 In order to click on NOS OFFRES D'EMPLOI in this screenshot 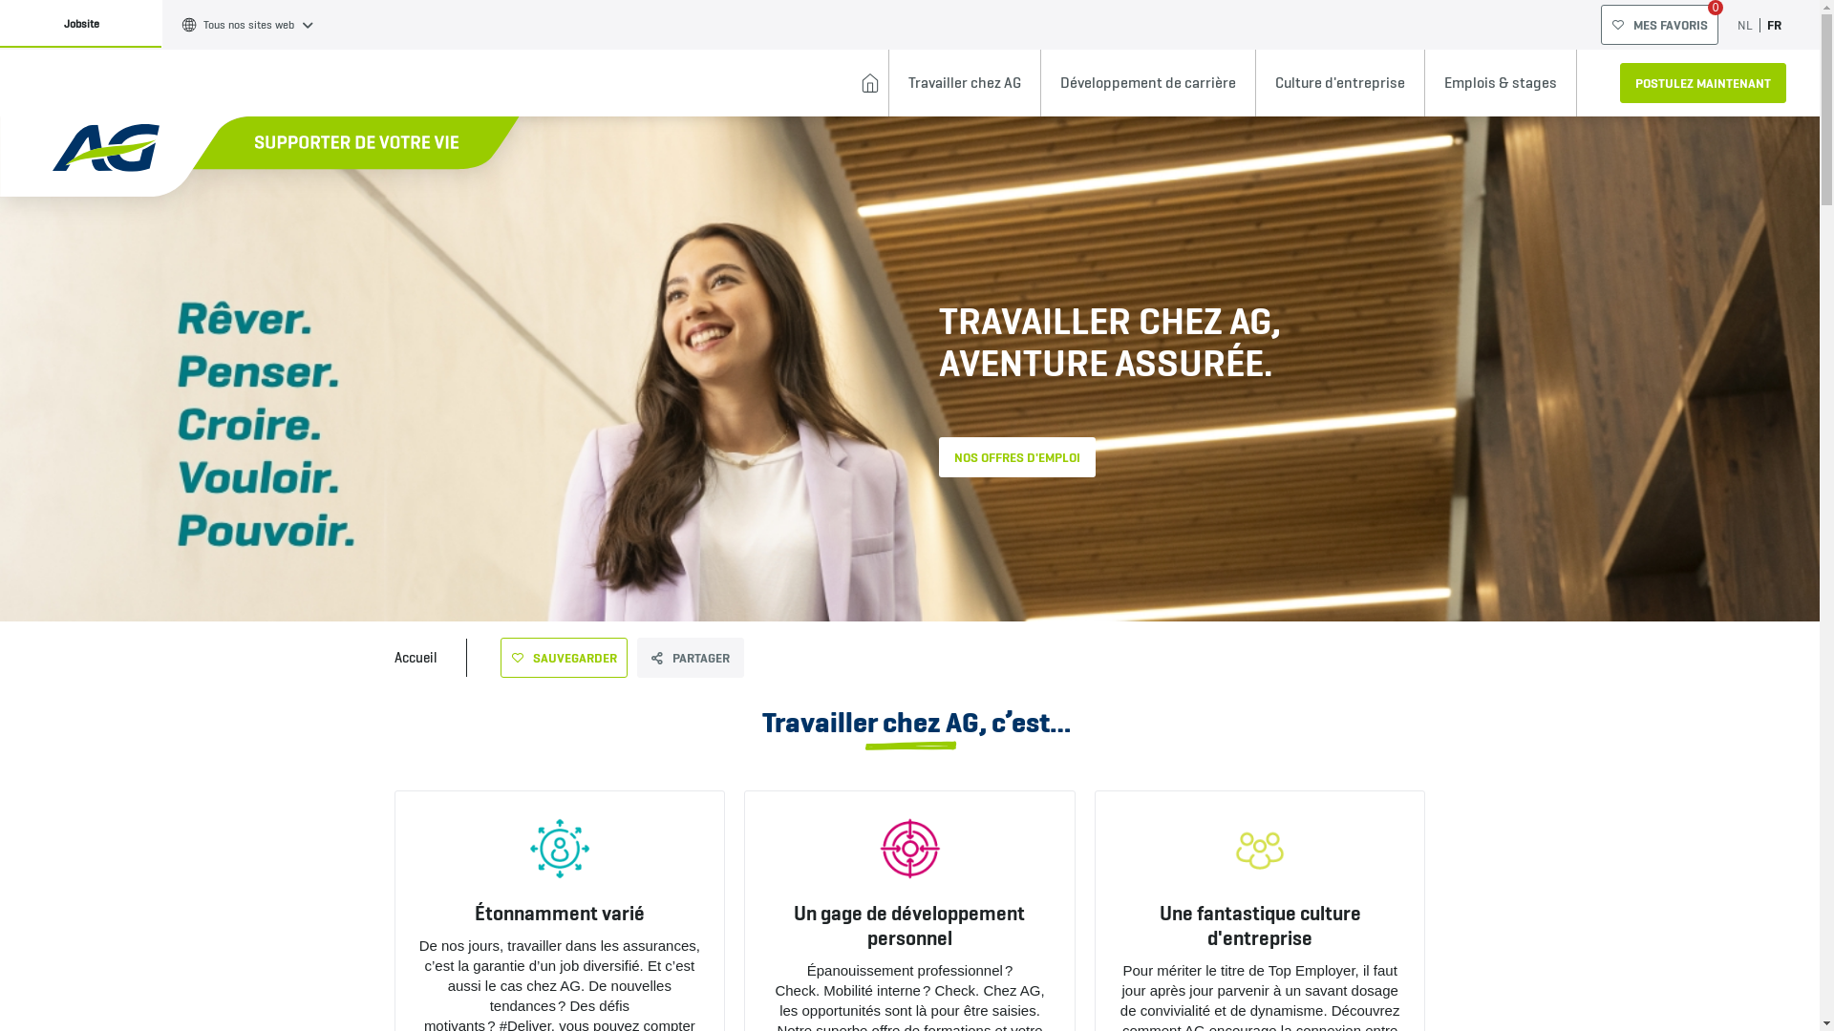, I will do `click(1016, 457)`.